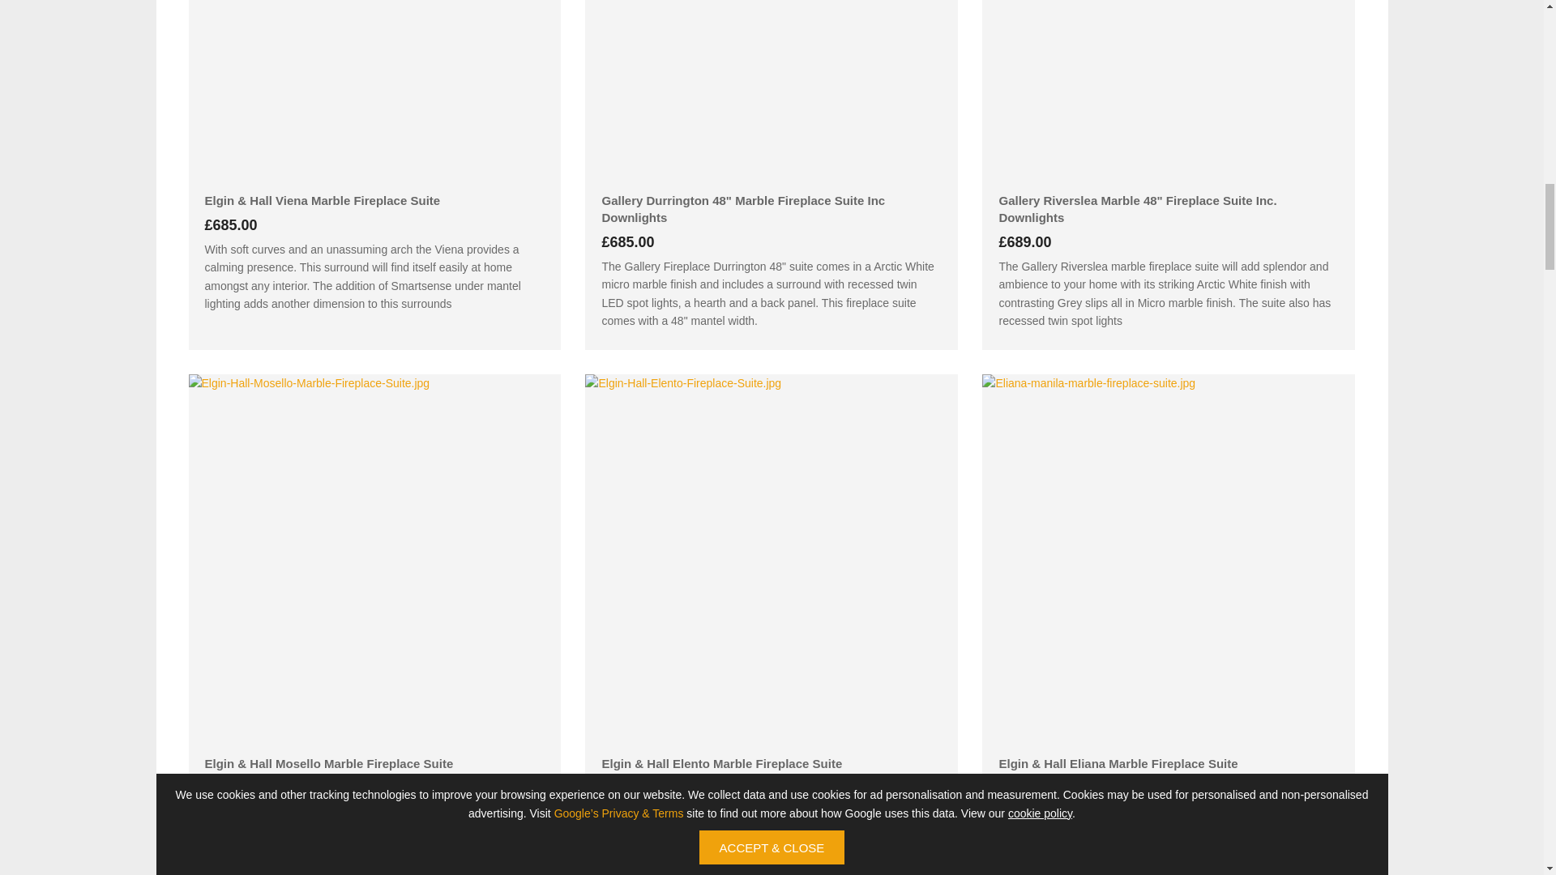 Image resolution: width=1556 pixels, height=875 pixels. I want to click on Gallery Durrington 48" Marble Fireplace Suite Inc Downlights, so click(771, 208).